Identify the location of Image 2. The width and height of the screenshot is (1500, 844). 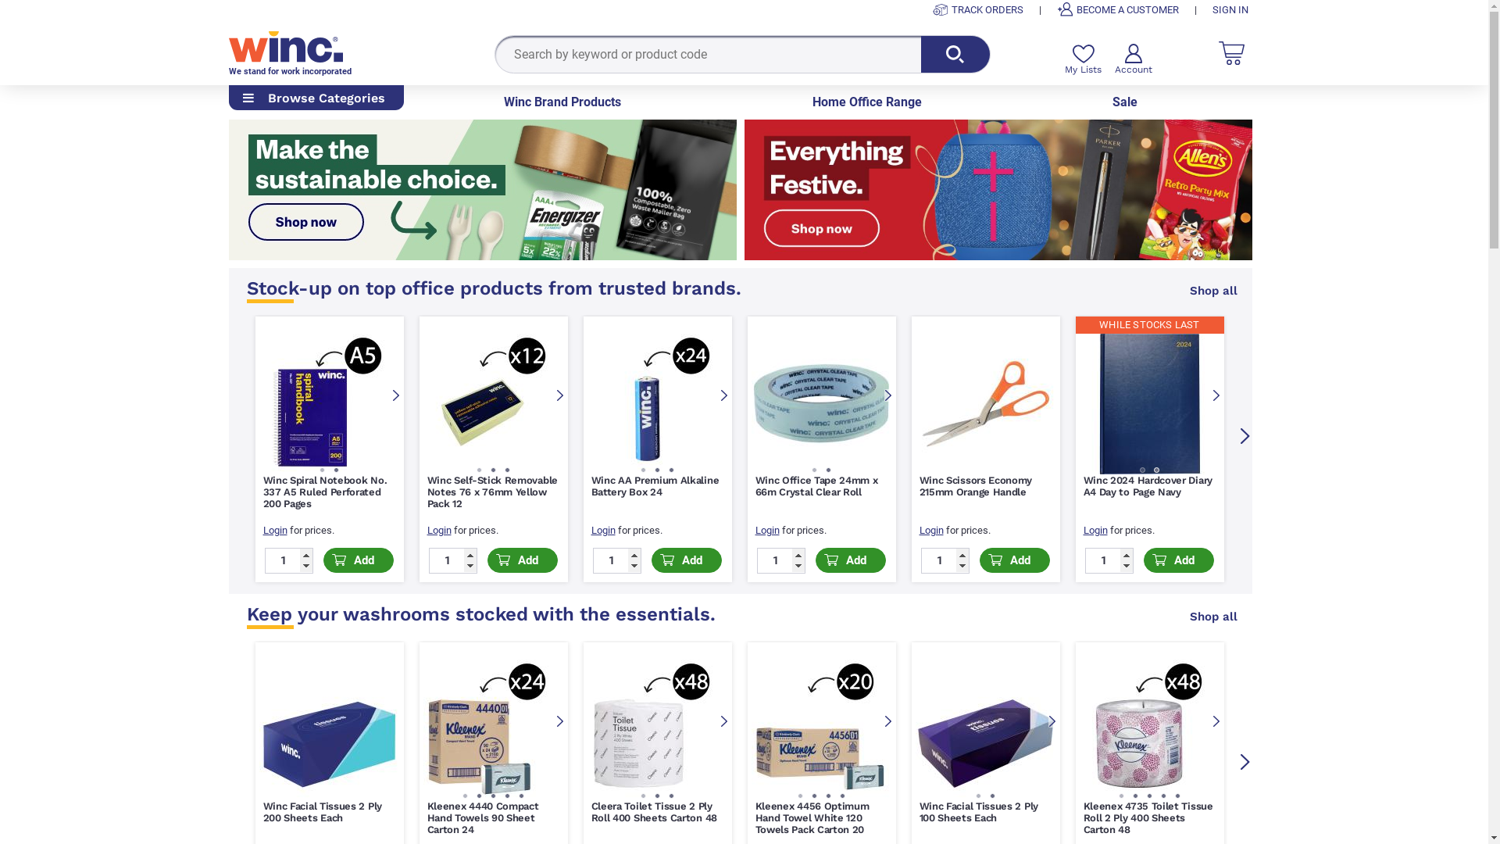
(1135, 796).